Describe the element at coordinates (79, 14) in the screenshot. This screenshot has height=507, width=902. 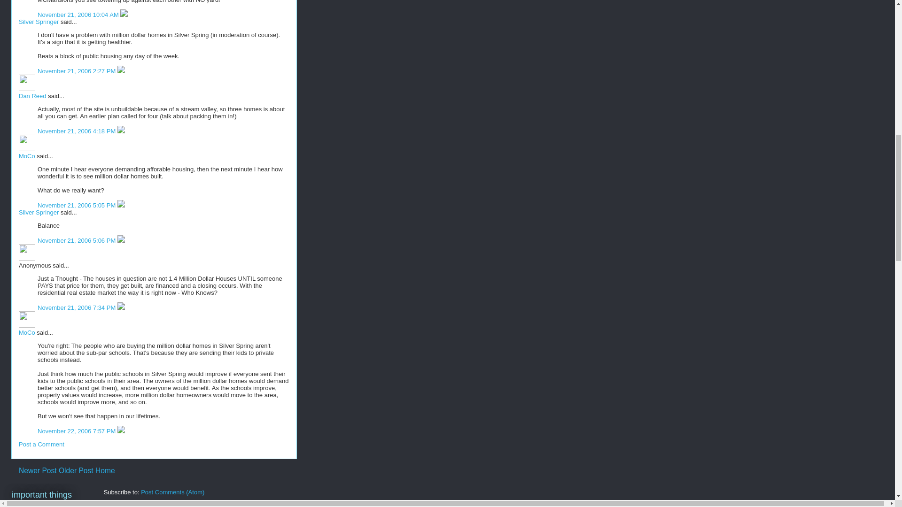
I see `comment permalink` at that location.